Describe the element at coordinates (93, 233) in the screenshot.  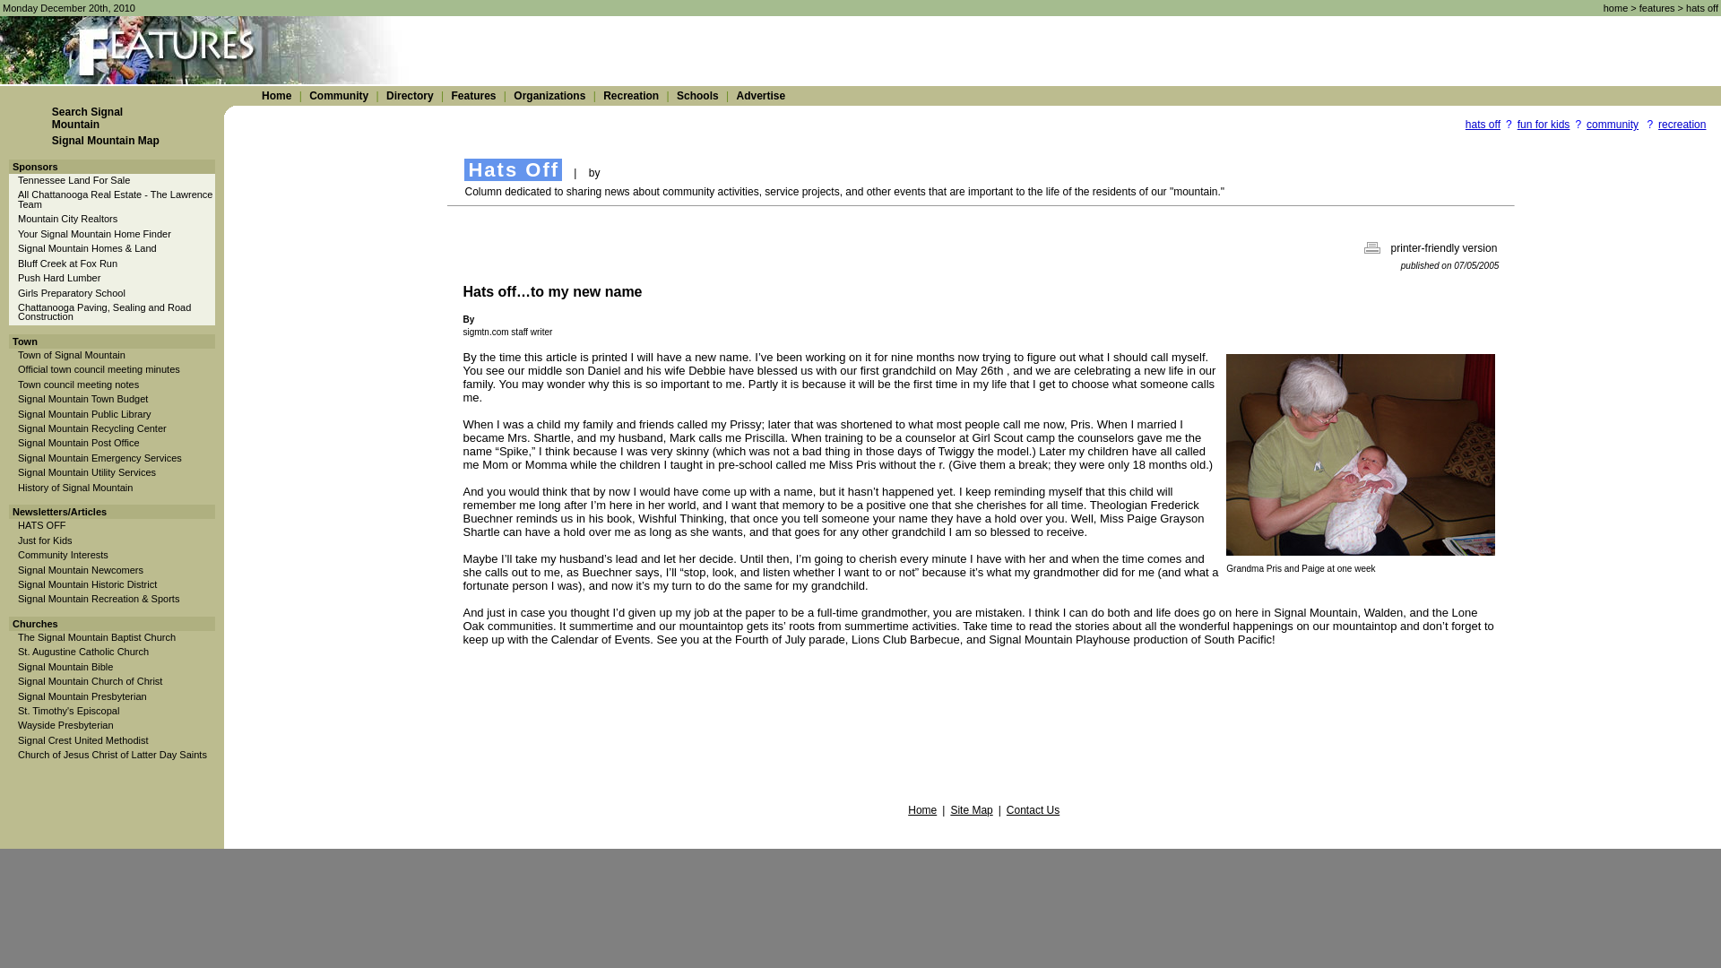
I see `Your Signal Mountain Home Finder` at that location.